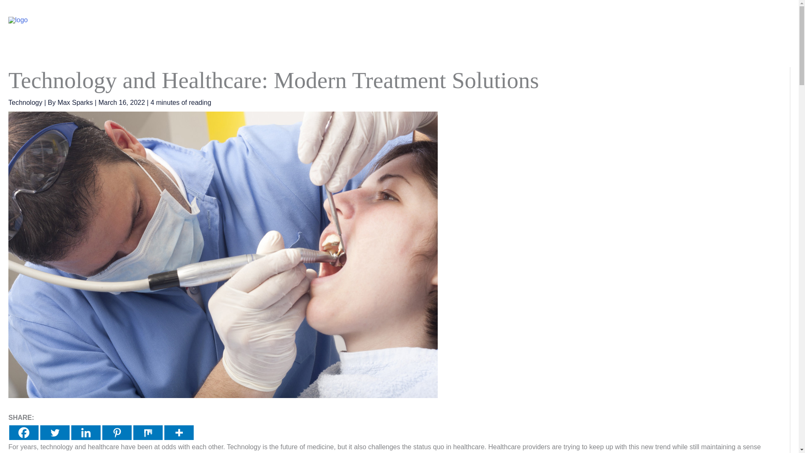 Image resolution: width=805 pixels, height=453 pixels. I want to click on Linkedin, so click(86, 432).